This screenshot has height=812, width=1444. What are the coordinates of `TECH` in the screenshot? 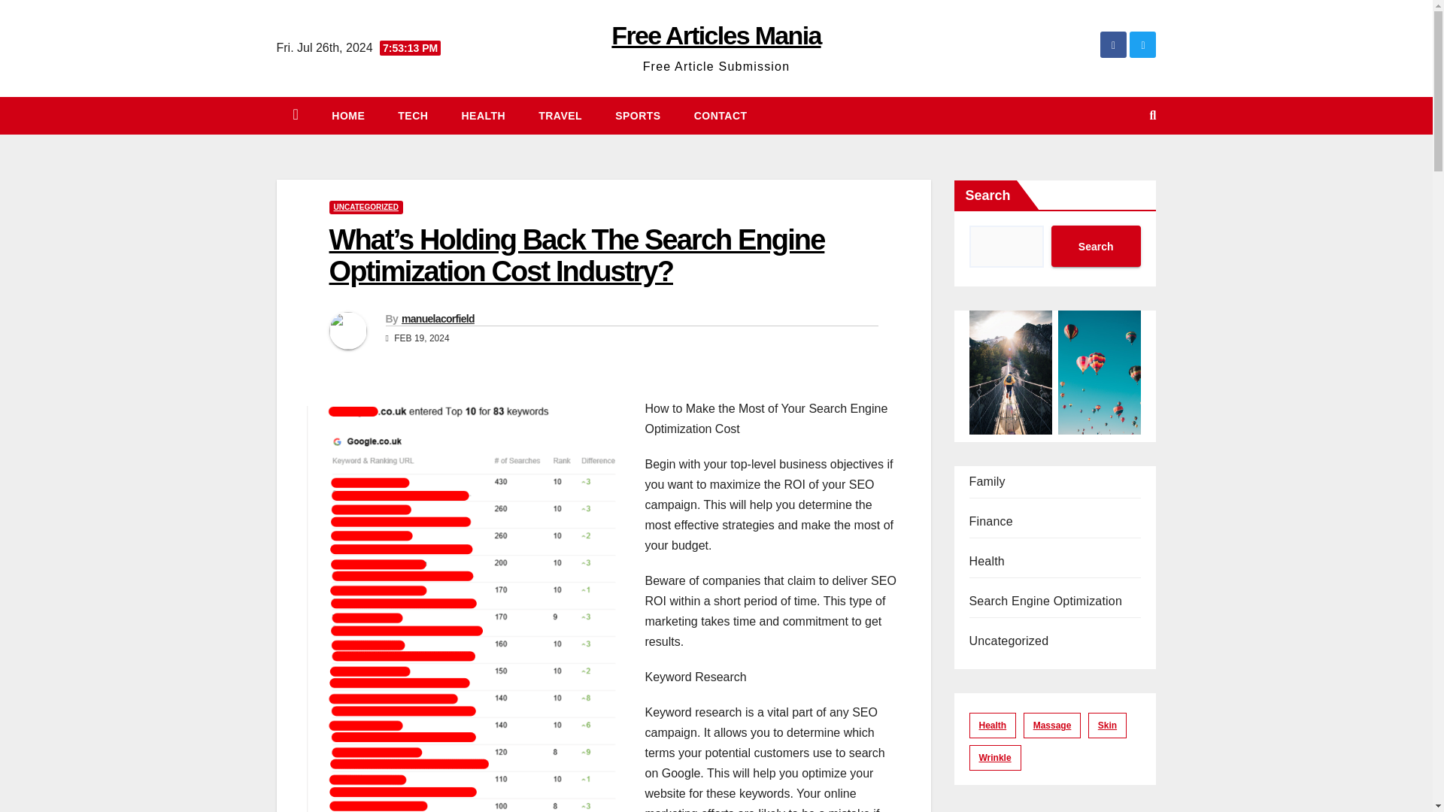 It's located at (412, 116).